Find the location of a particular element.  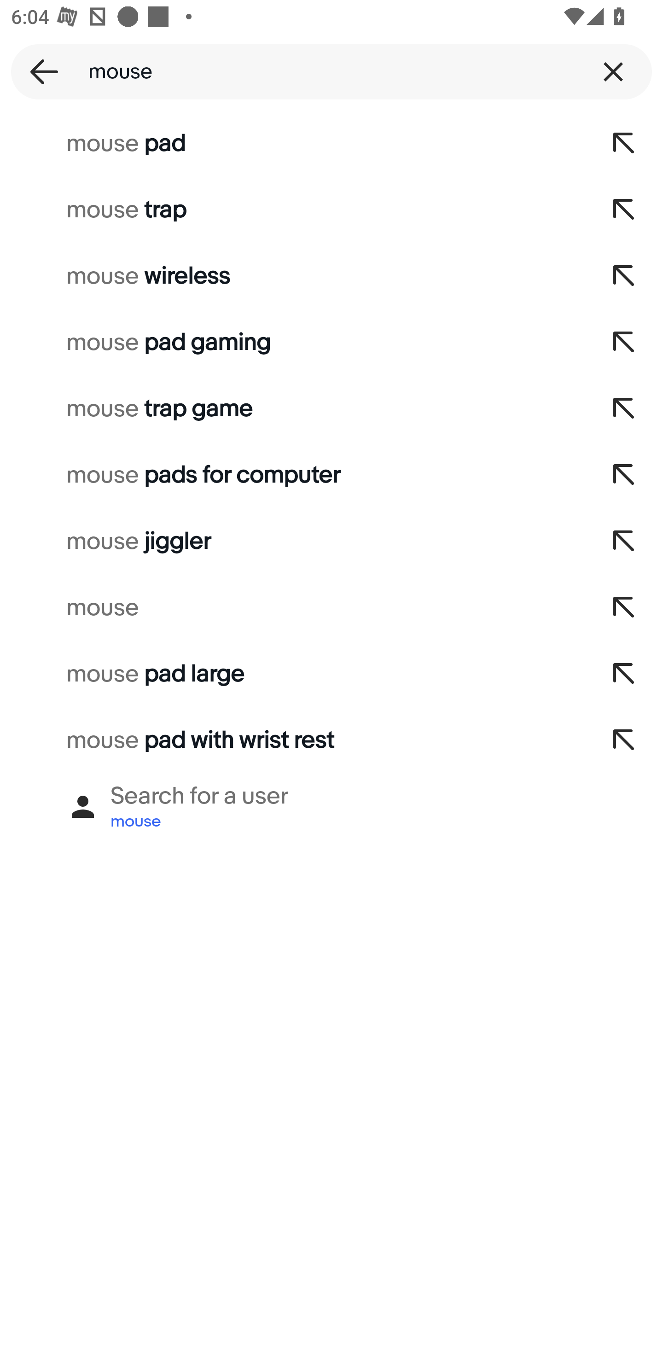

Clear query is located at coordinates (613, 71).